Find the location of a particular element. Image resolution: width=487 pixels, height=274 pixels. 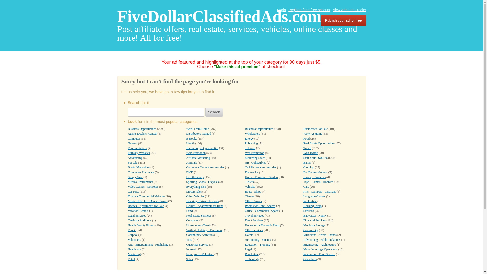

Start Your Own Biz is located at coordinates (316, 158).